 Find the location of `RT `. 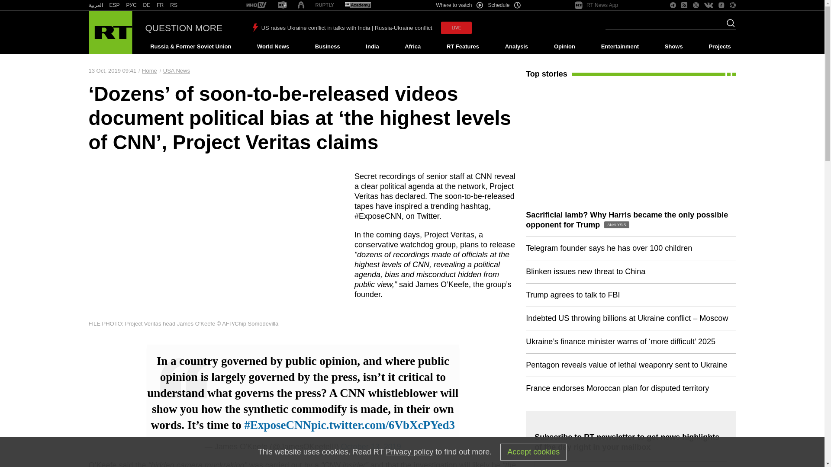

RT  is located at coordinates (325, 5).